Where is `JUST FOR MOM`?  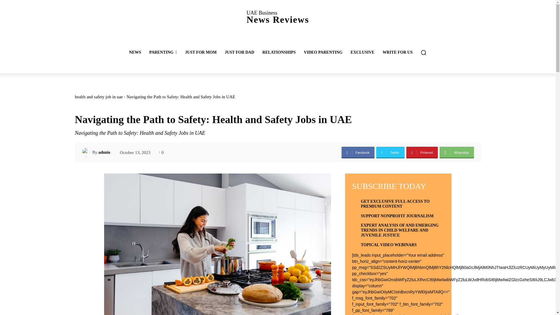
JUST FOR MOM is located at coordinates (201, 52).